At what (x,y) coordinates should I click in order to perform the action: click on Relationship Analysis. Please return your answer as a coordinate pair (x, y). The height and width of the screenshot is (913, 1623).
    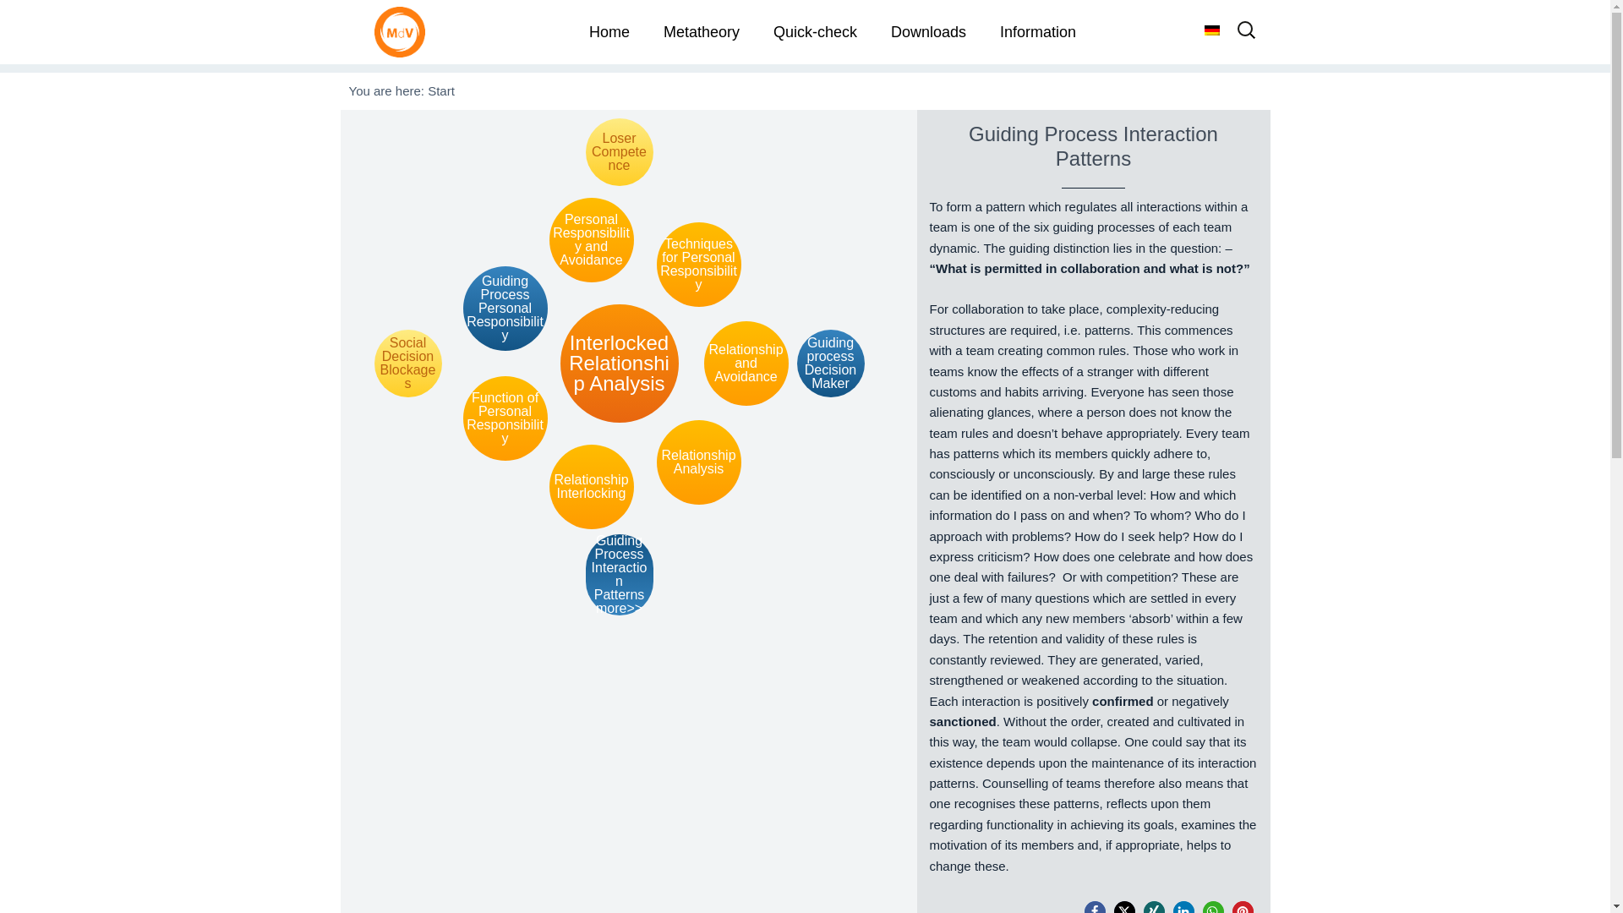
    Looking at the image, I should click on (697, 462).